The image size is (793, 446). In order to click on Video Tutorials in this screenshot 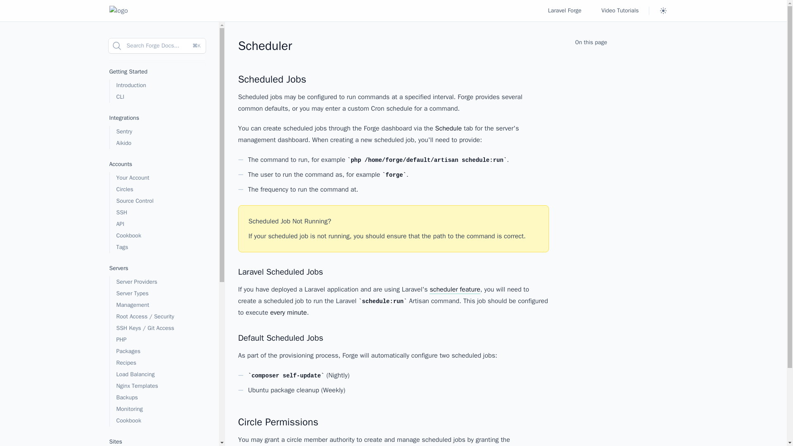, I will do `click(620, 11)`.